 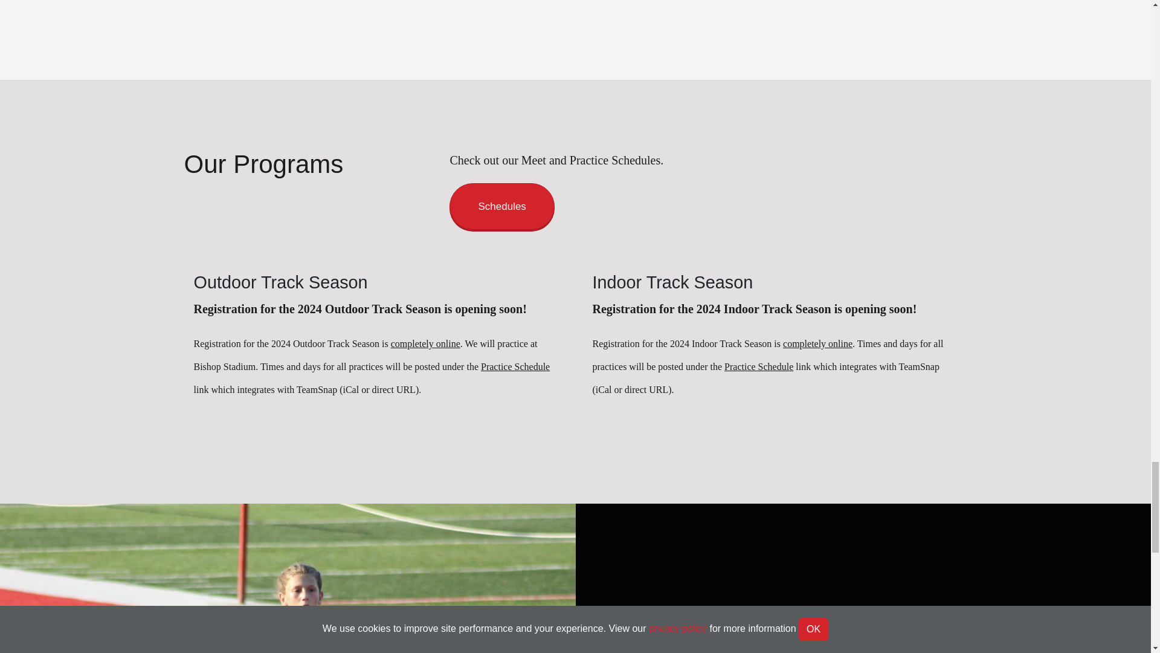 I want to click on Practice Schedule, so click(x=759, y=366).